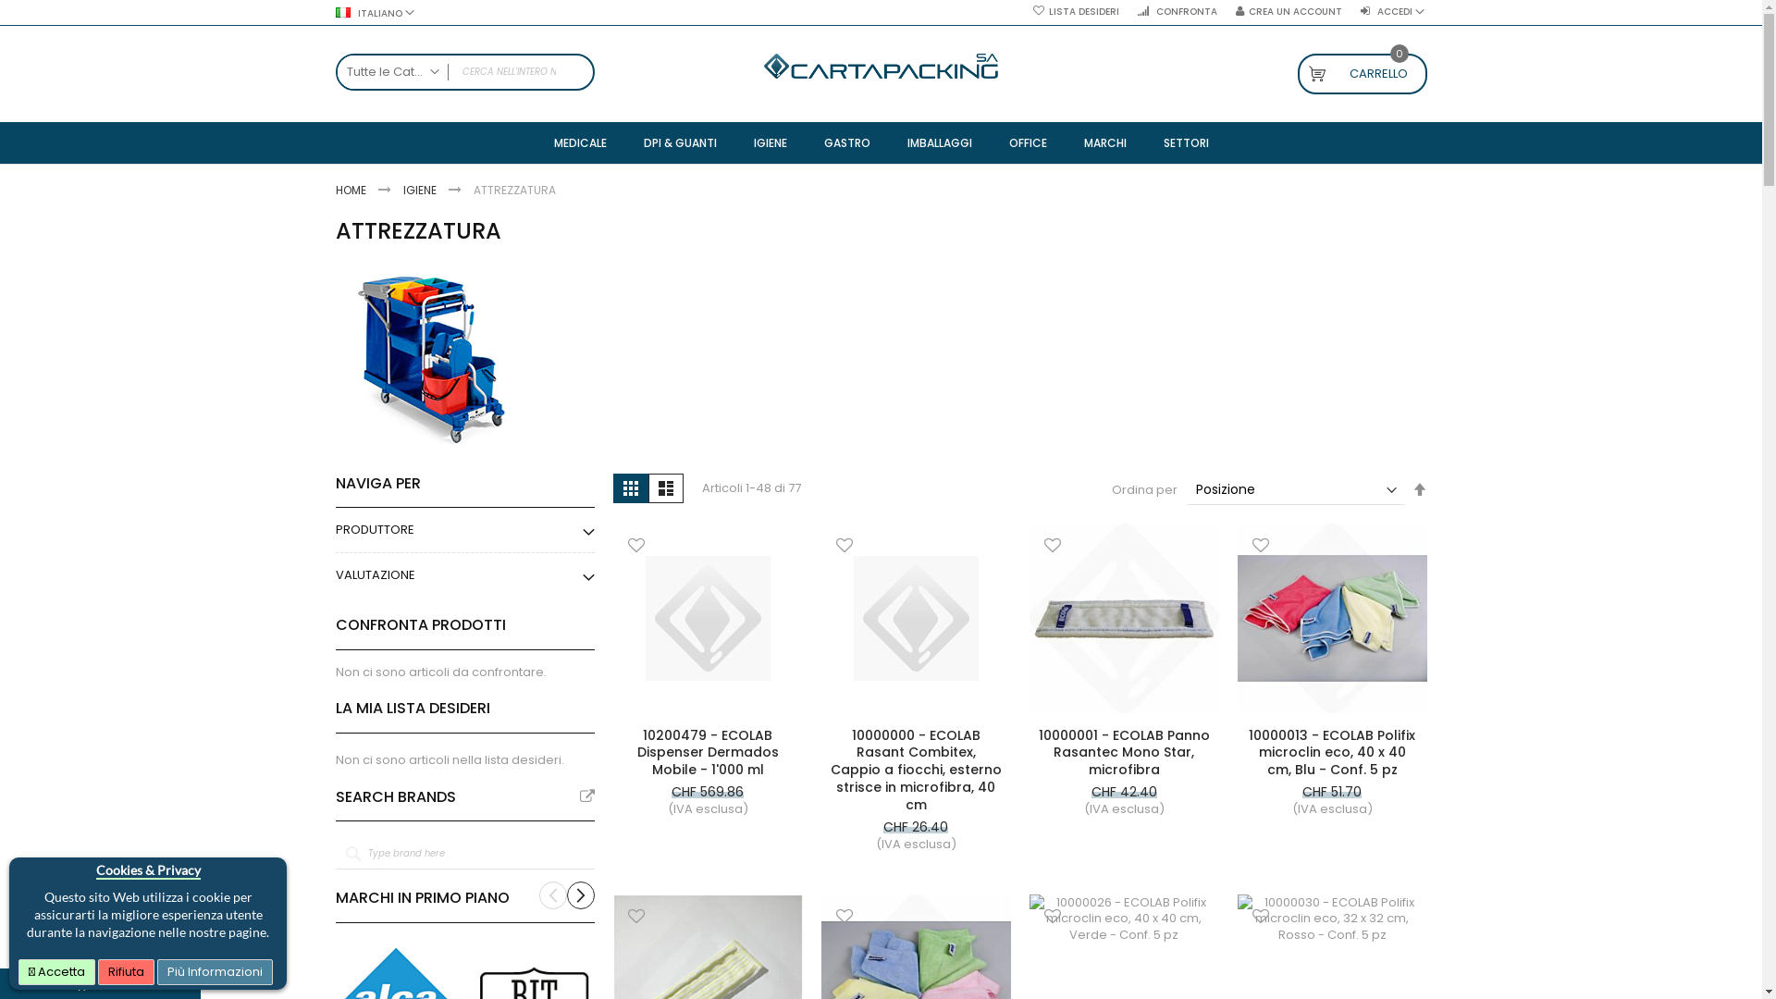 The height and width of the screenshot is (999, 1776). I want to click on HOME, so click(351, 191).